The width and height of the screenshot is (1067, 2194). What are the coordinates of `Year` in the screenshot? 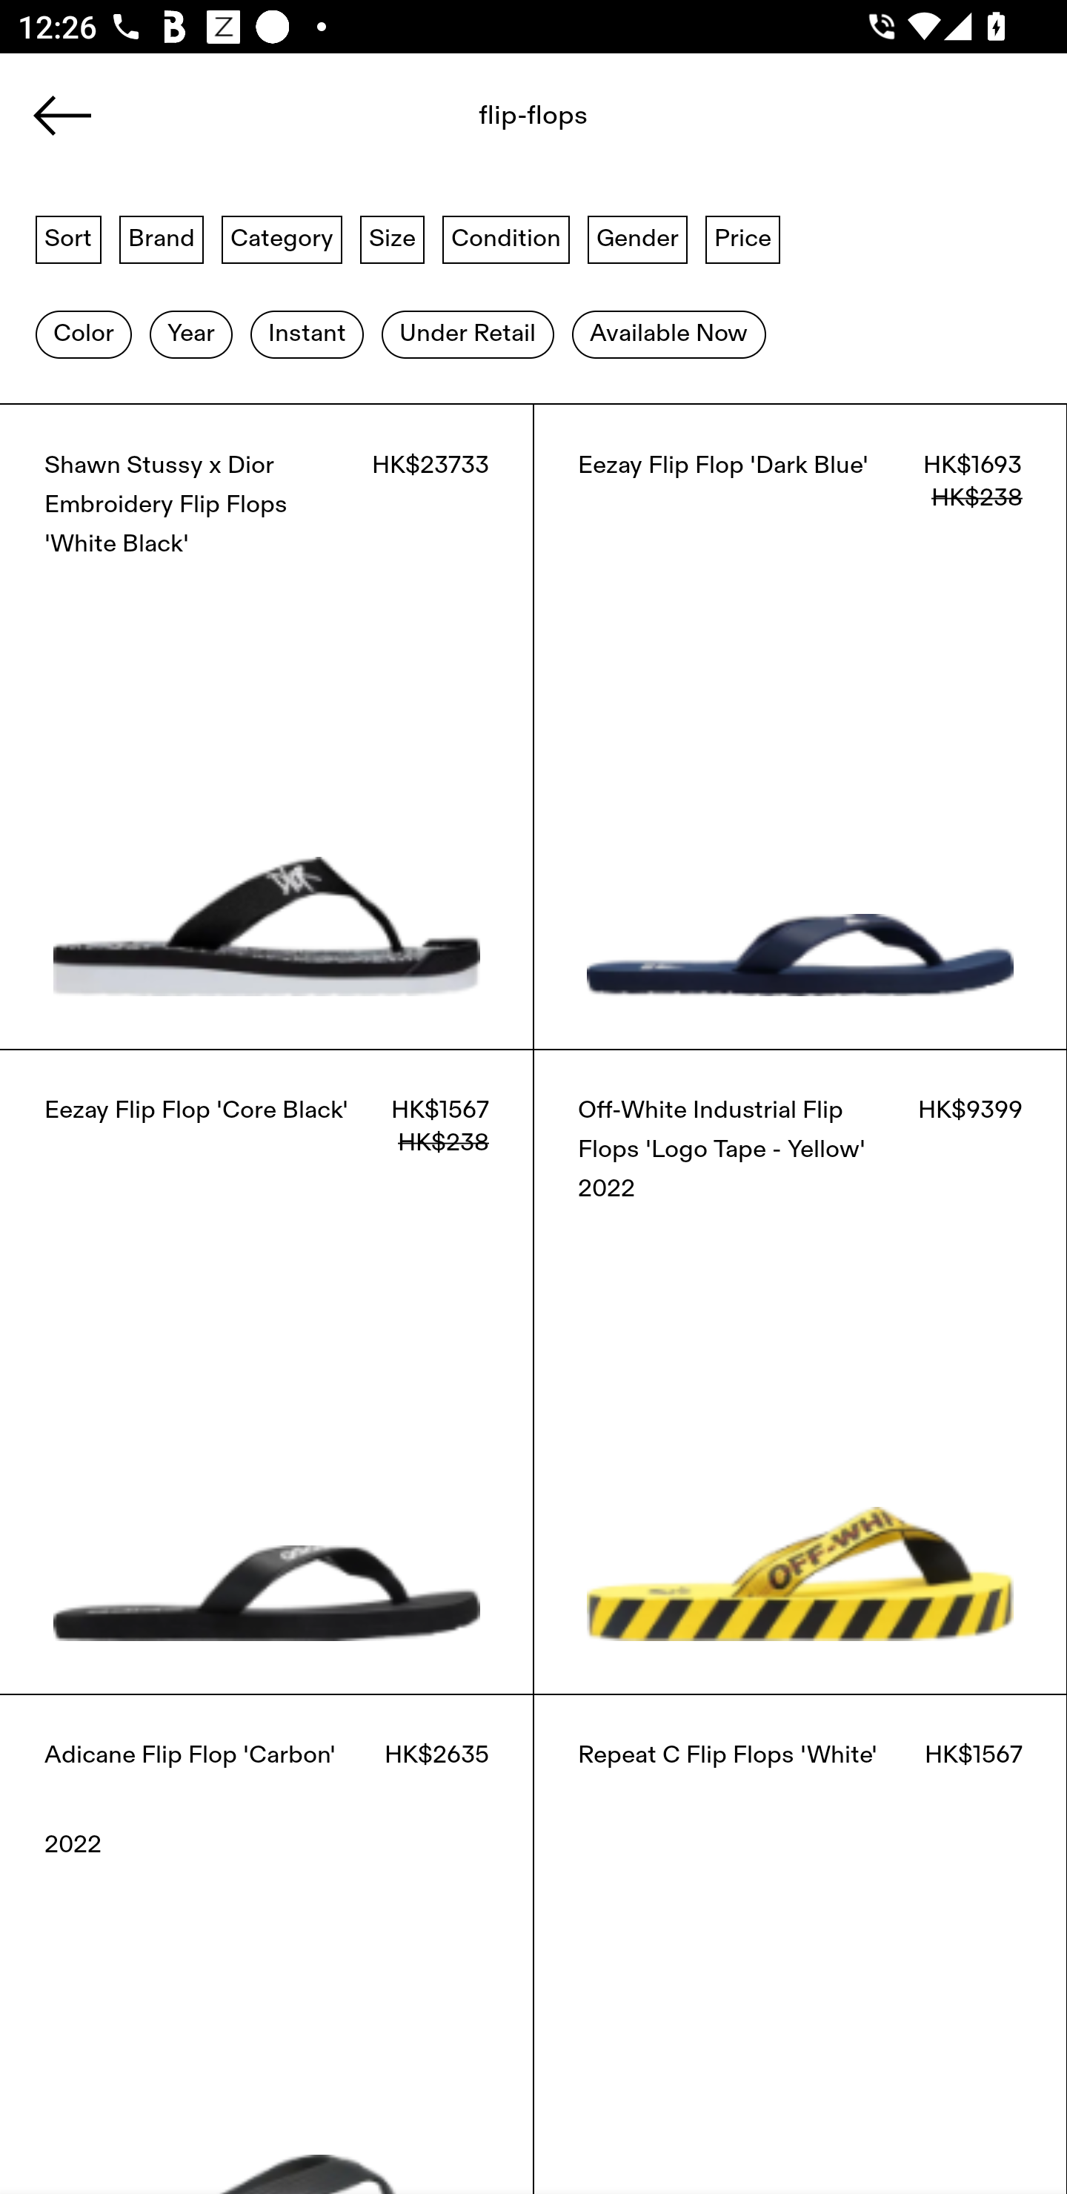 It's located at (190, 334).